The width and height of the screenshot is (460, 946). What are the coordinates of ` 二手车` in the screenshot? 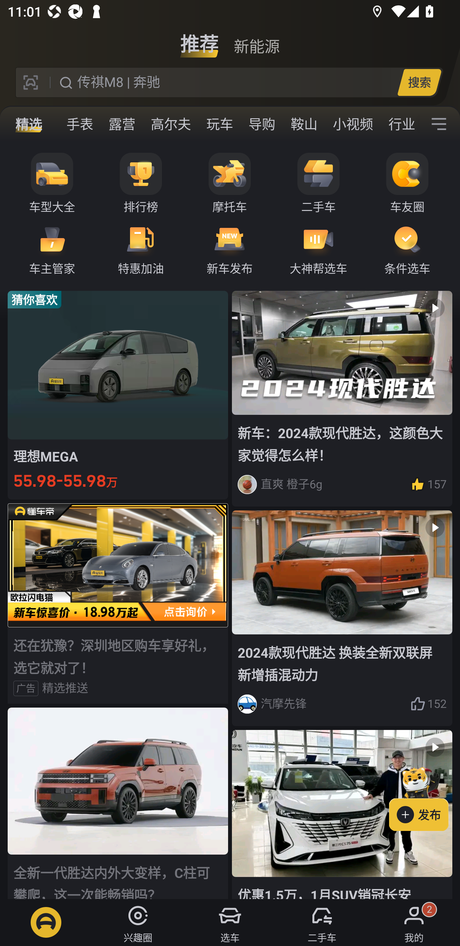 It's located at (322, 922).